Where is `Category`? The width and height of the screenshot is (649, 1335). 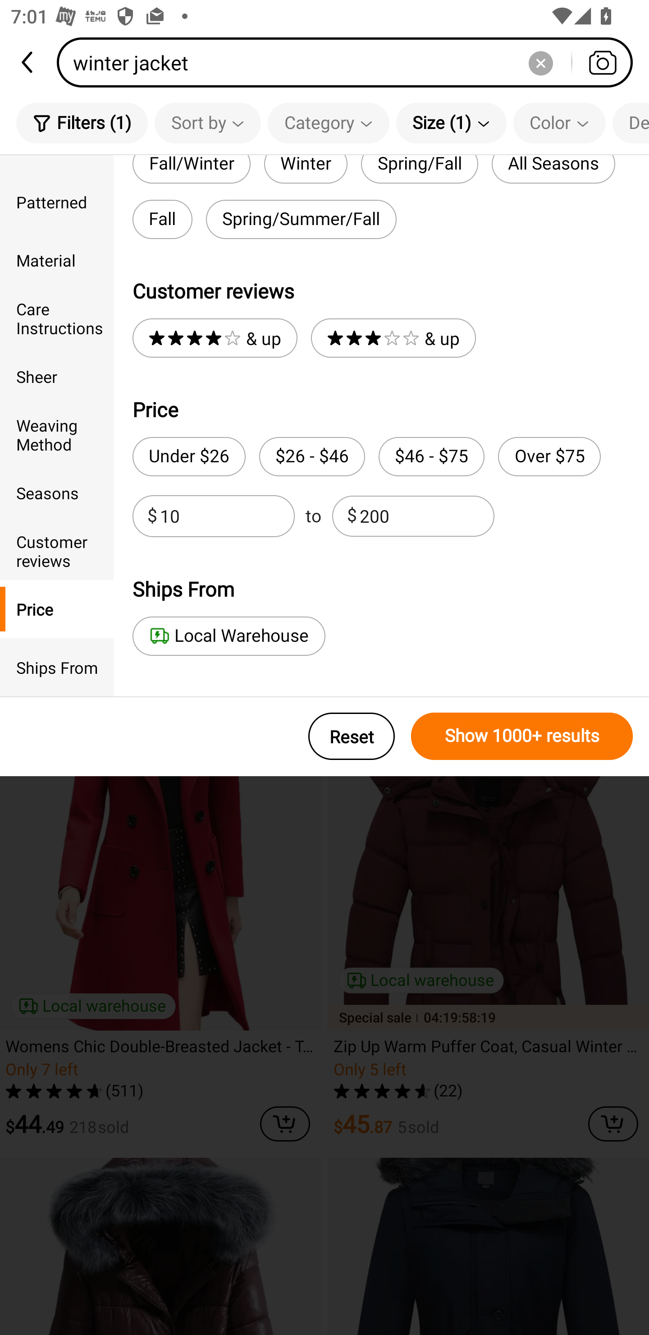
Category is located at coordinates (328, 123).